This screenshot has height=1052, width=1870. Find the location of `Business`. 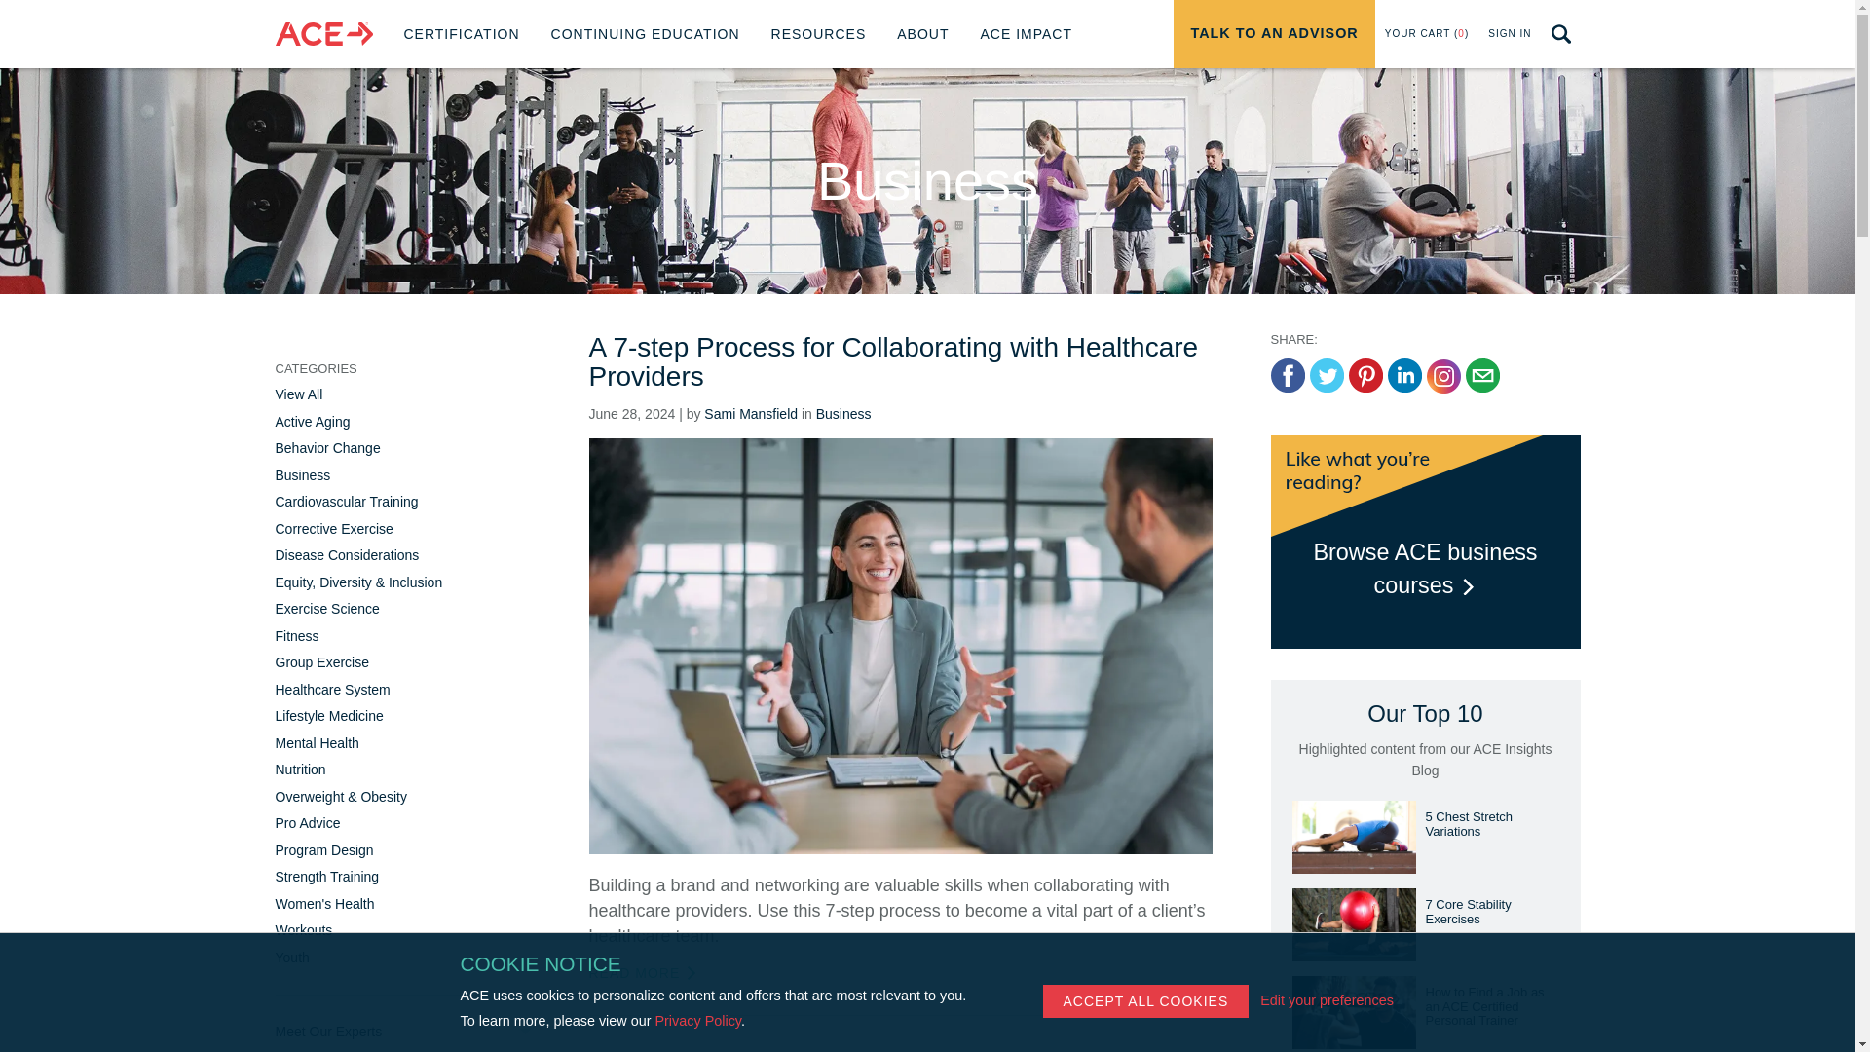

Business is located at coordinates (843, 413).